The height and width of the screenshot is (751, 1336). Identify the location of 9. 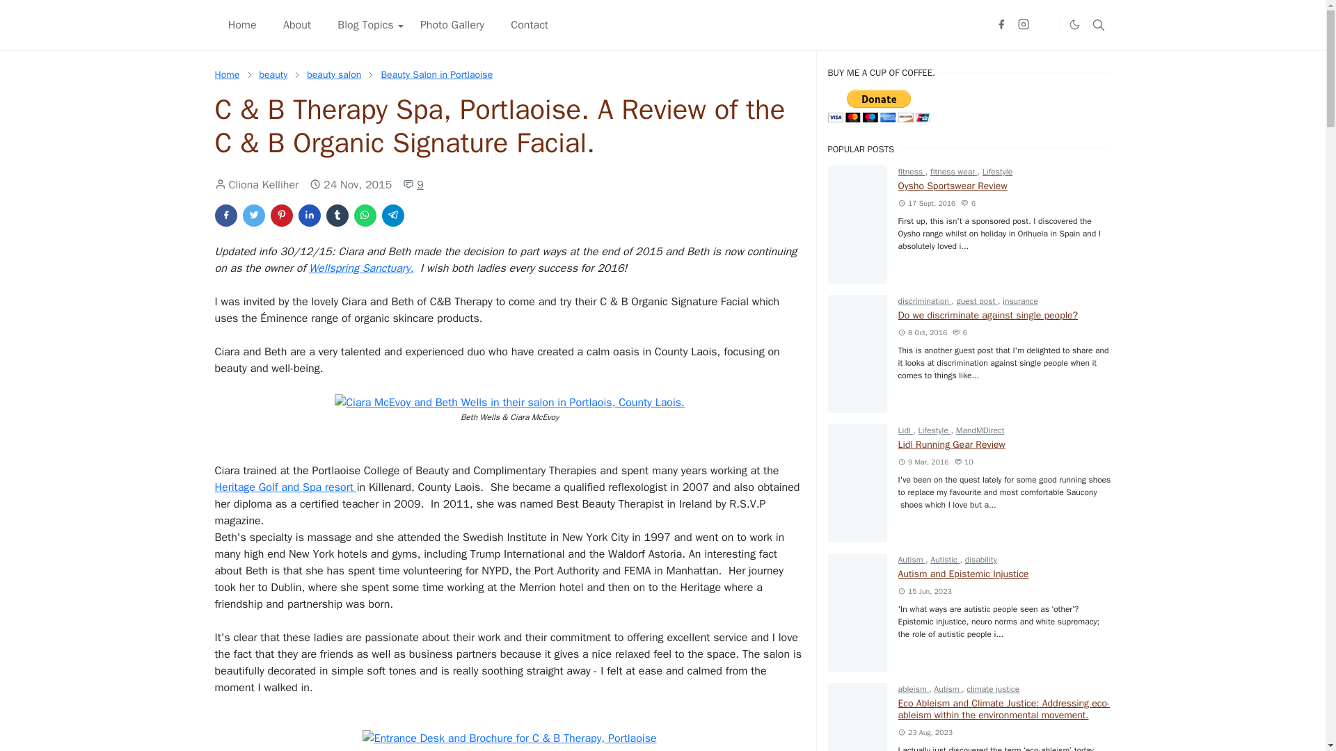
(413, 184).